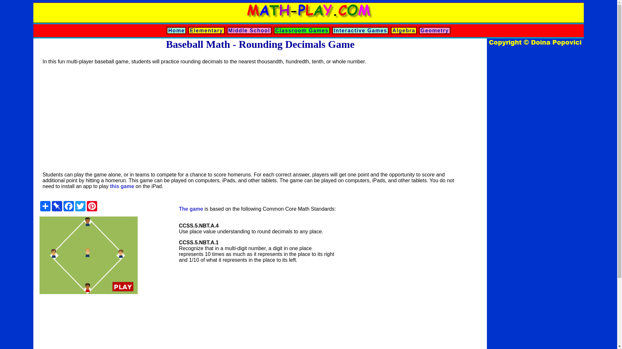 This screenshot has height=349, width=622. What do you see at coordinates (404, 30) in the screenshot?
I see `Algebra` at bounding box center [404, 30].